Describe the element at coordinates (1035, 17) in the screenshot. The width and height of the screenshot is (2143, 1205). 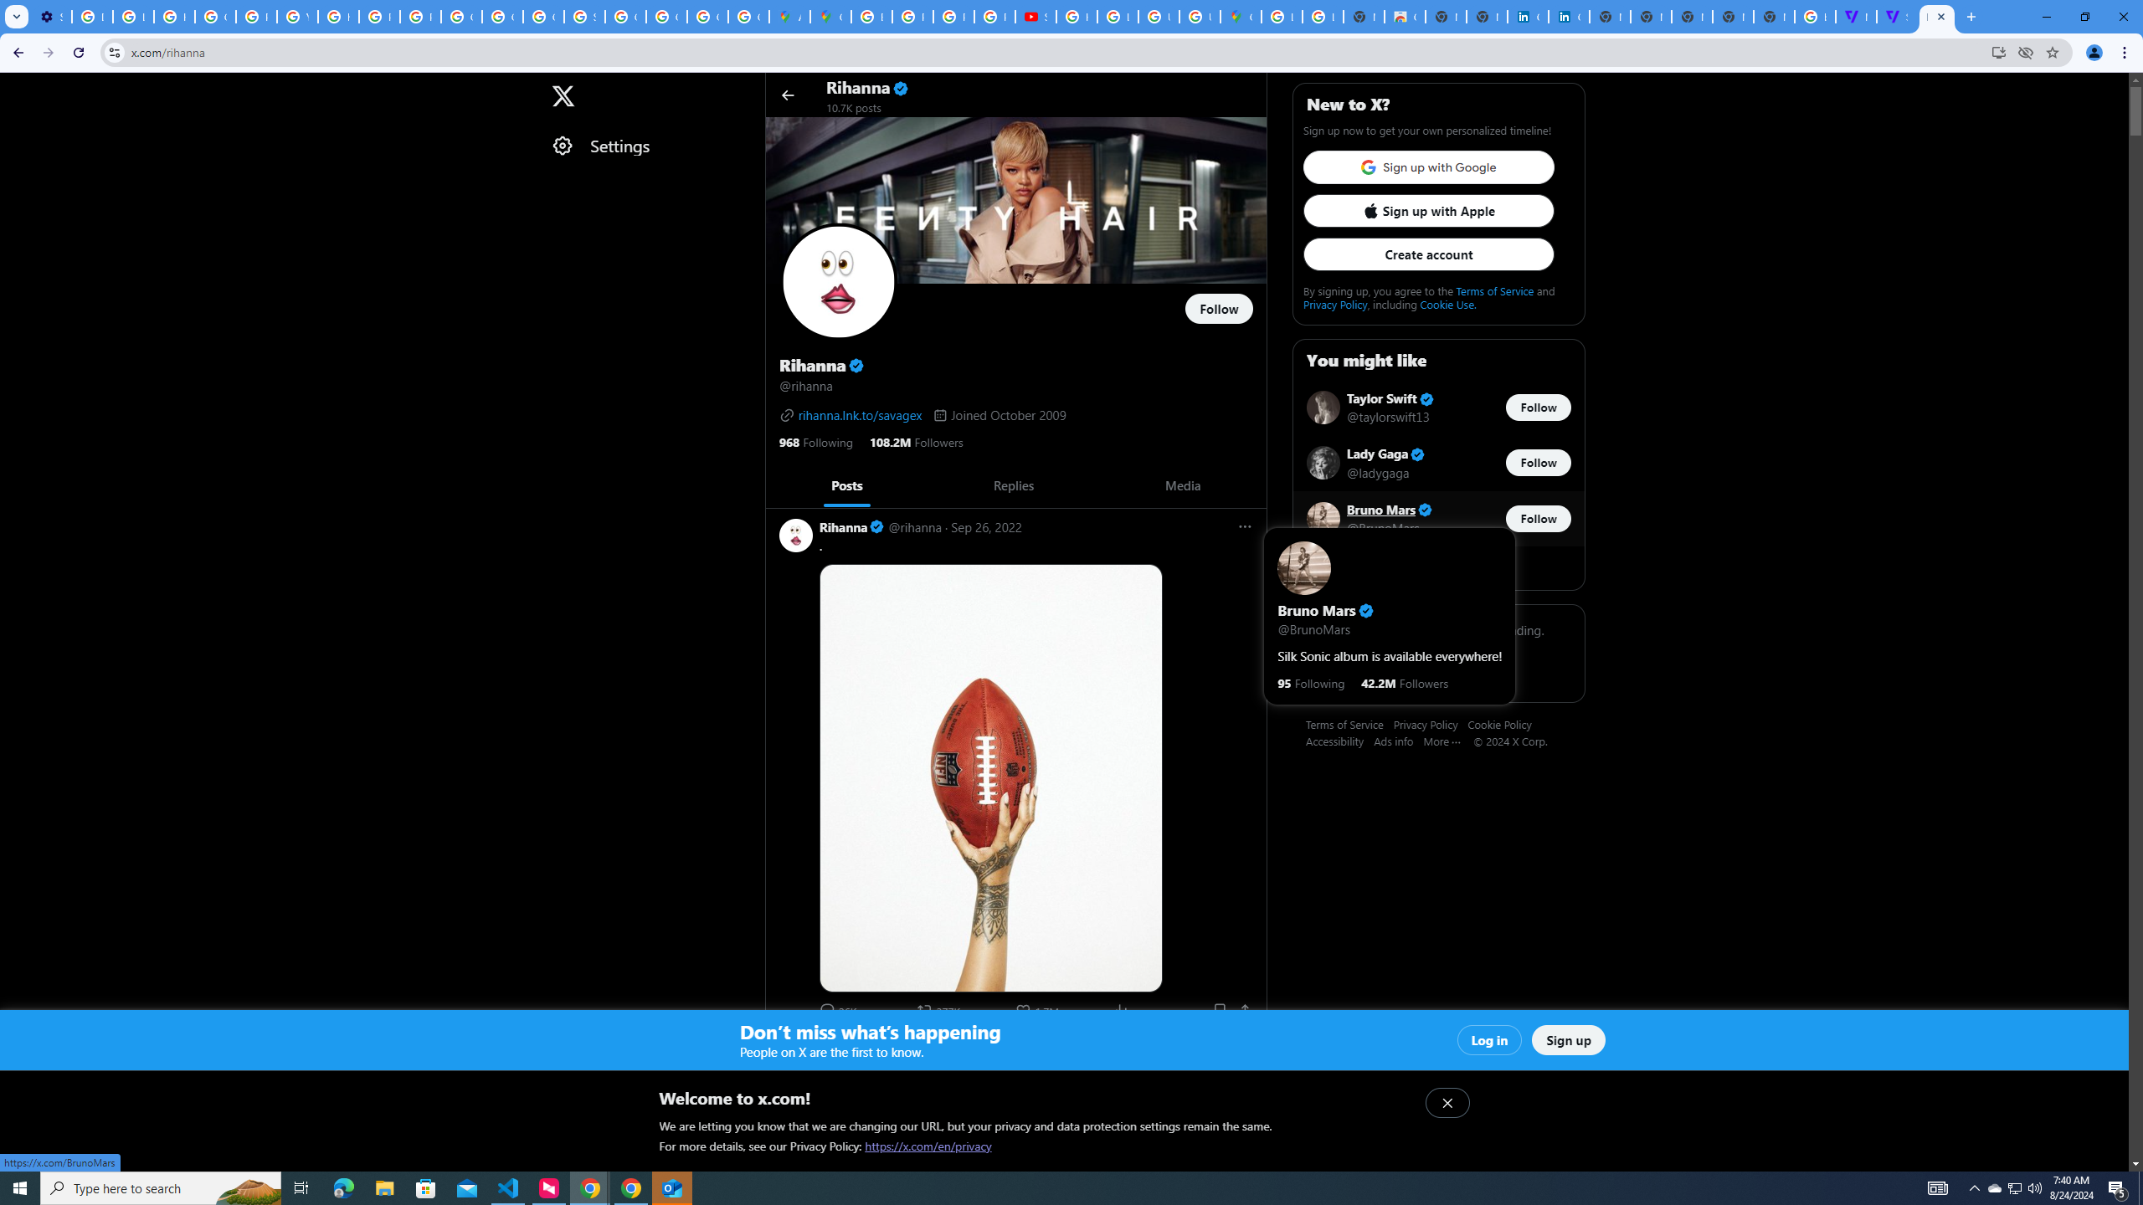
I see `Subscriptions - YouTube` at that location.